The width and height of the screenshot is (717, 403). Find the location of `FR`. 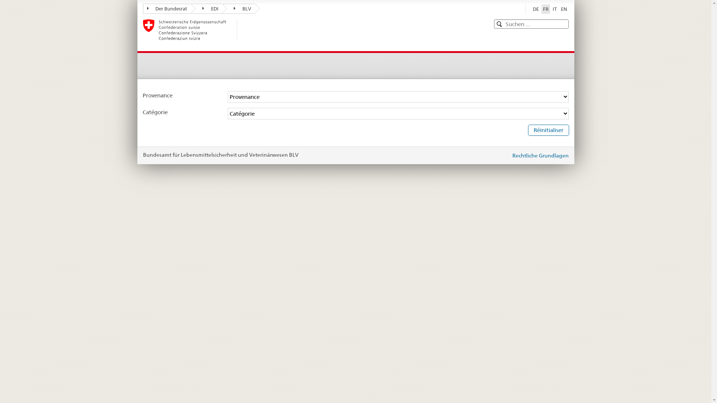

FR is located at coordinates (546, 9).